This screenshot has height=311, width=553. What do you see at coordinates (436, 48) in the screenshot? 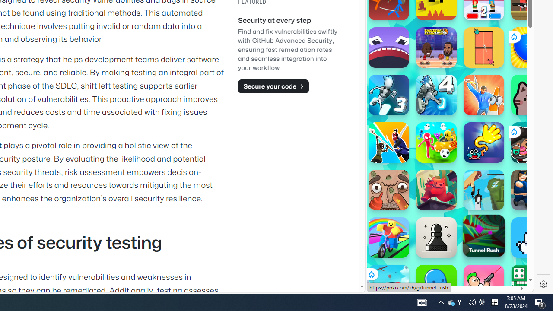
I see `Basketball Legends 2020` at bounding box center [436, 48].